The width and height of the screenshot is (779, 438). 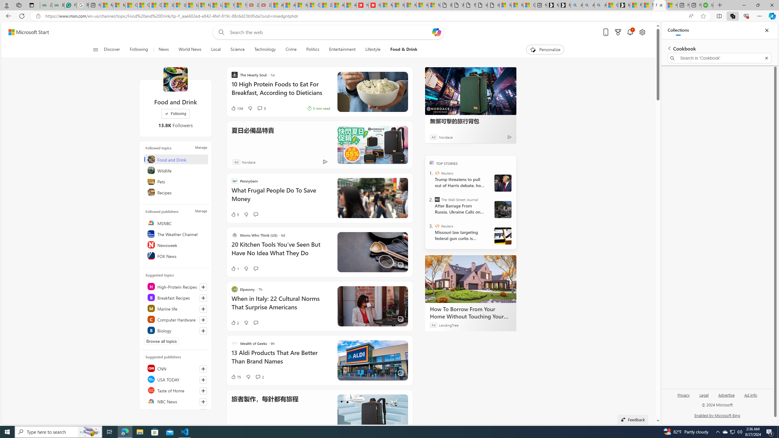 I want to click on Settings and more (Alt+F), so click(x=760, y=16).